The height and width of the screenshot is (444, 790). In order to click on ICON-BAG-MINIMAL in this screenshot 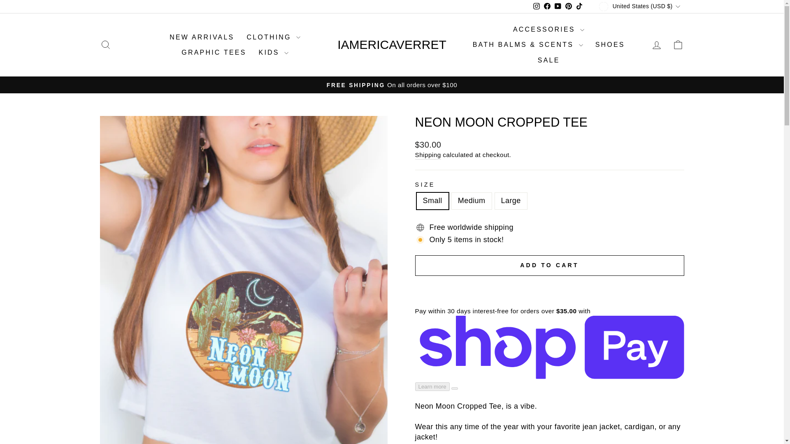, I will do `click(678, 45)`.